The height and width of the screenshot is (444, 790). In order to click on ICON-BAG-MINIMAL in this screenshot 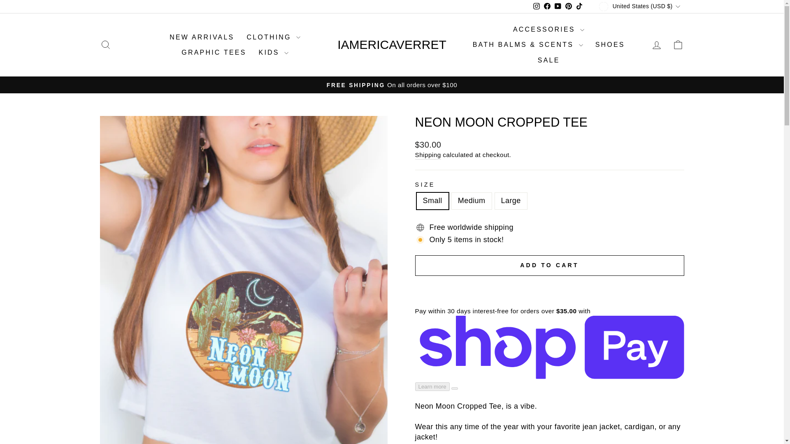, I will do `click(678, 45)`.